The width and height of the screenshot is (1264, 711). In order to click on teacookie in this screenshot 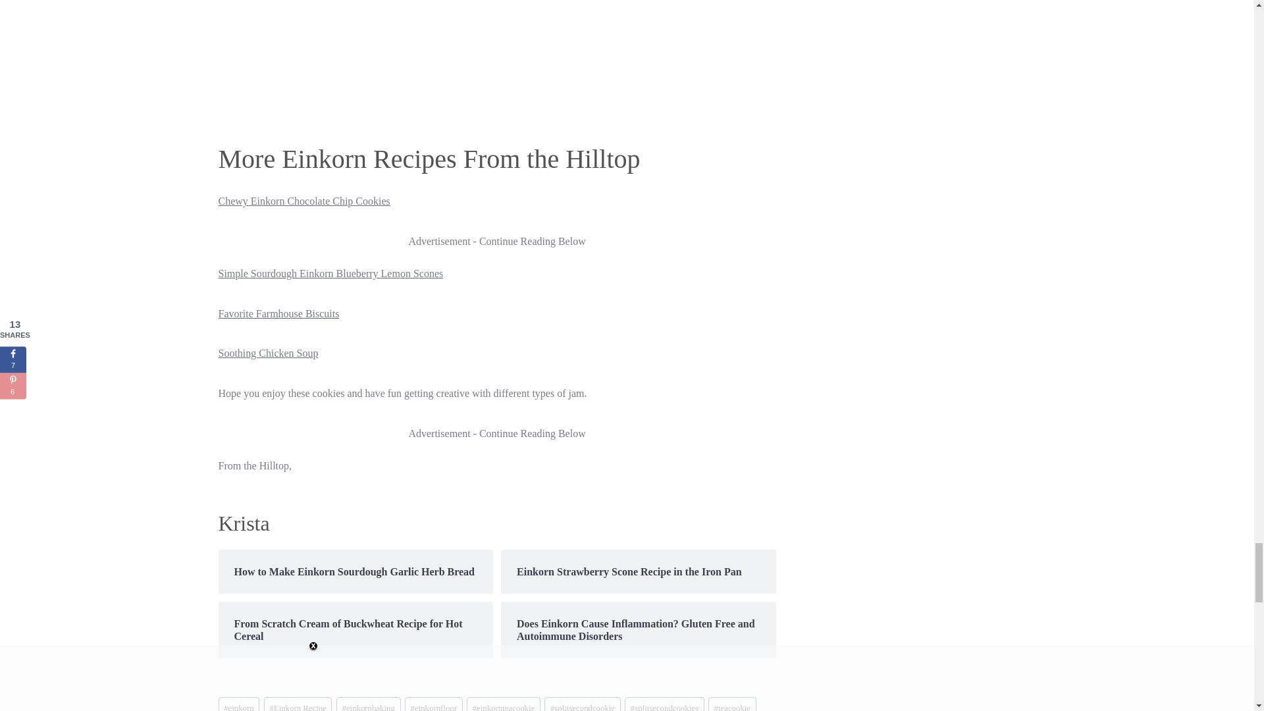, I will do `click(732, 704)`.